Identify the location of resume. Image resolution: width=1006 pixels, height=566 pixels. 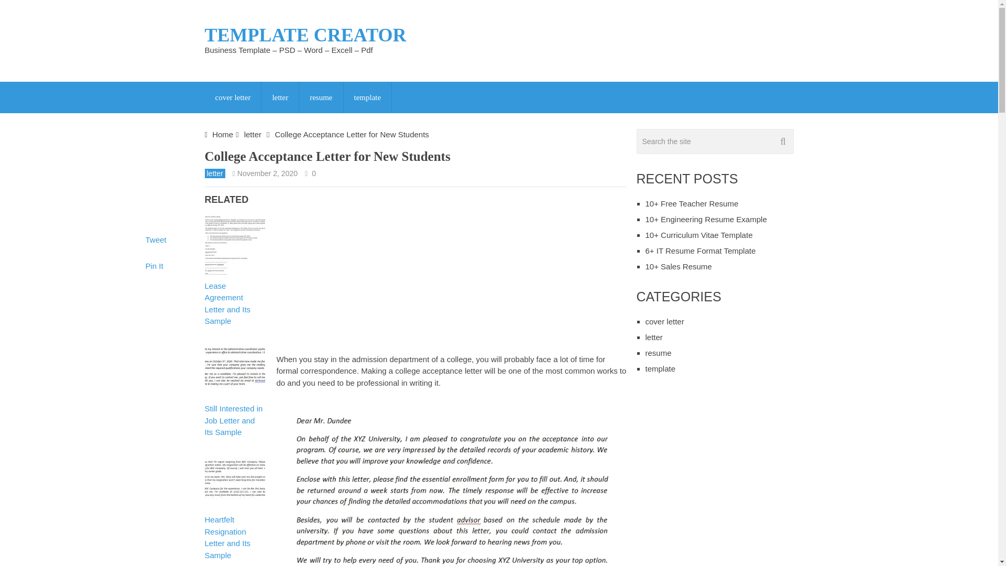
(321, 97).